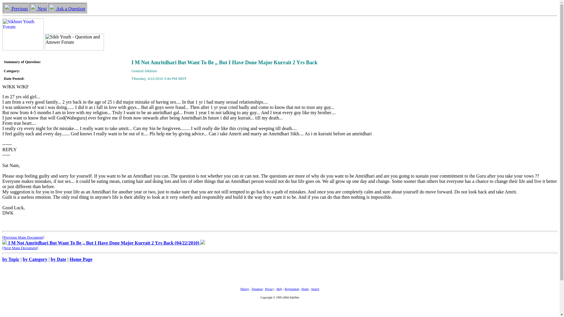 The height and width of the screenshot is (317, 564). I want to click on Privacy, so click(270, 288).